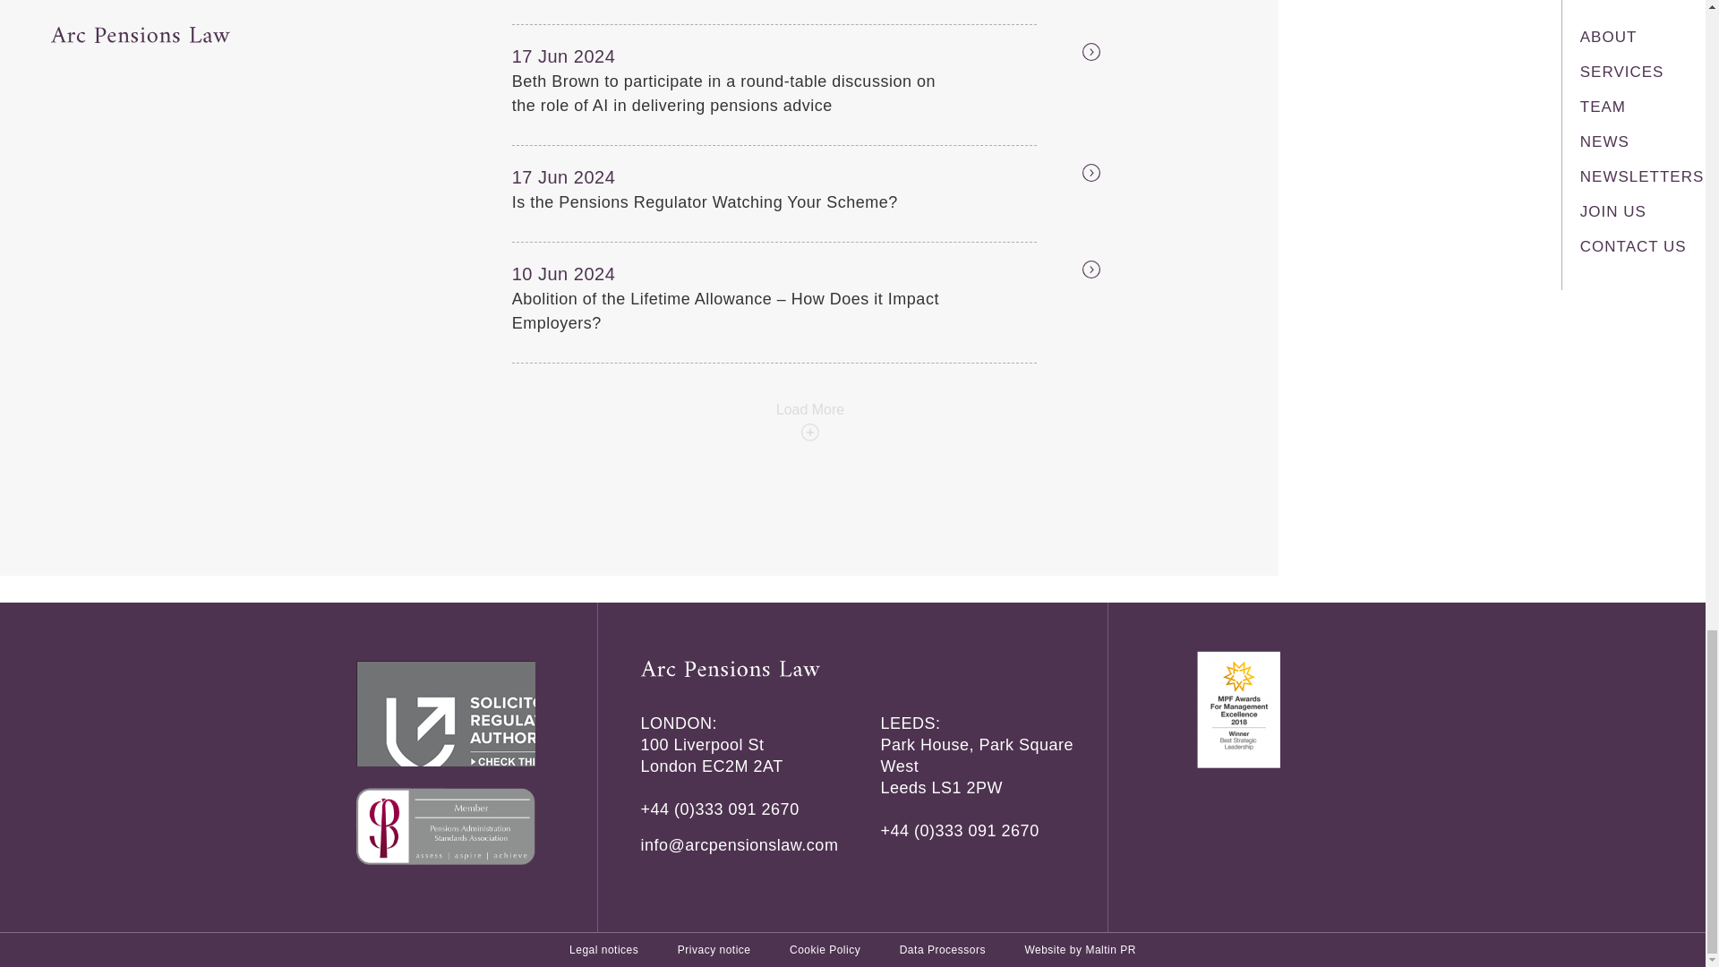 This screenshot has height=967, width=1719. I want to click on 17 Jun 2024, so click(599, 176).